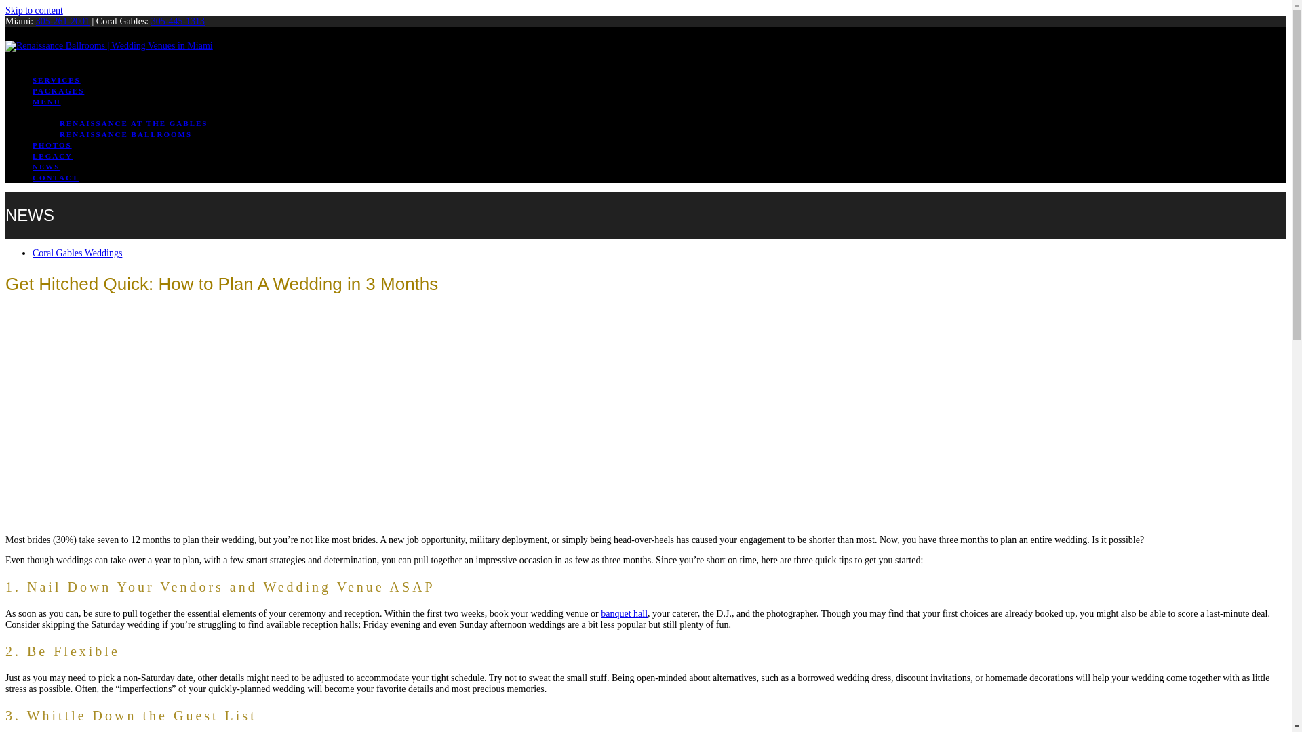 This screenshot has height=732, width=1302. I want to click on PHOTOS, so click(52, 145).